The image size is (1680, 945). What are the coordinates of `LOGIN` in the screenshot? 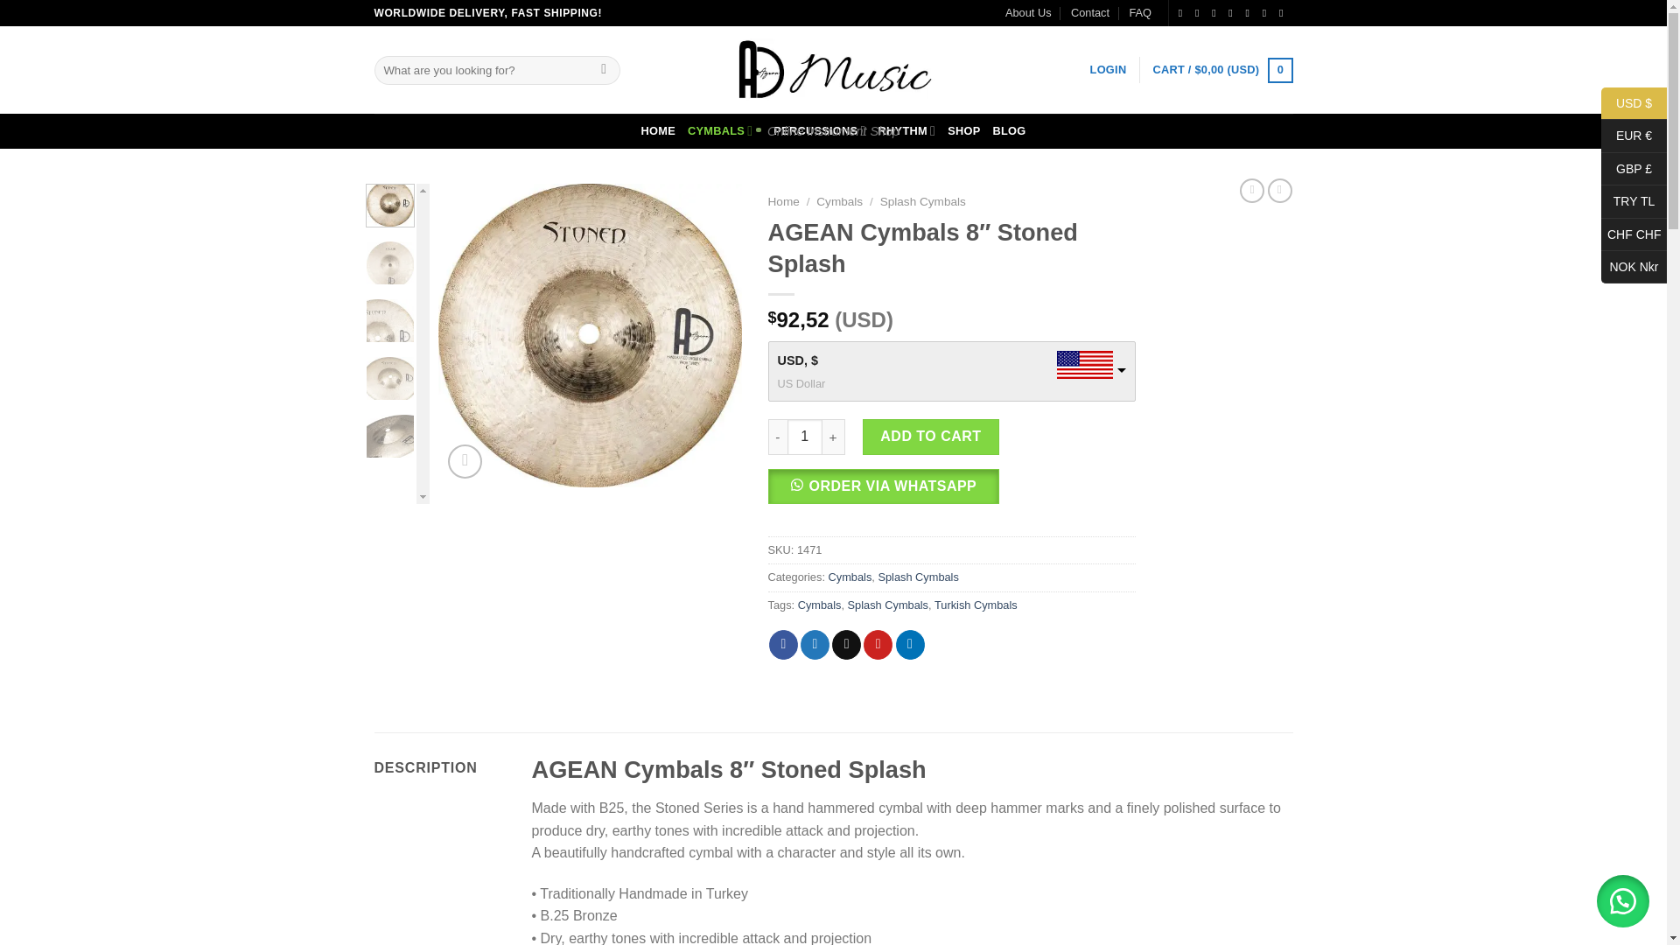 It's located at (1109, 70).